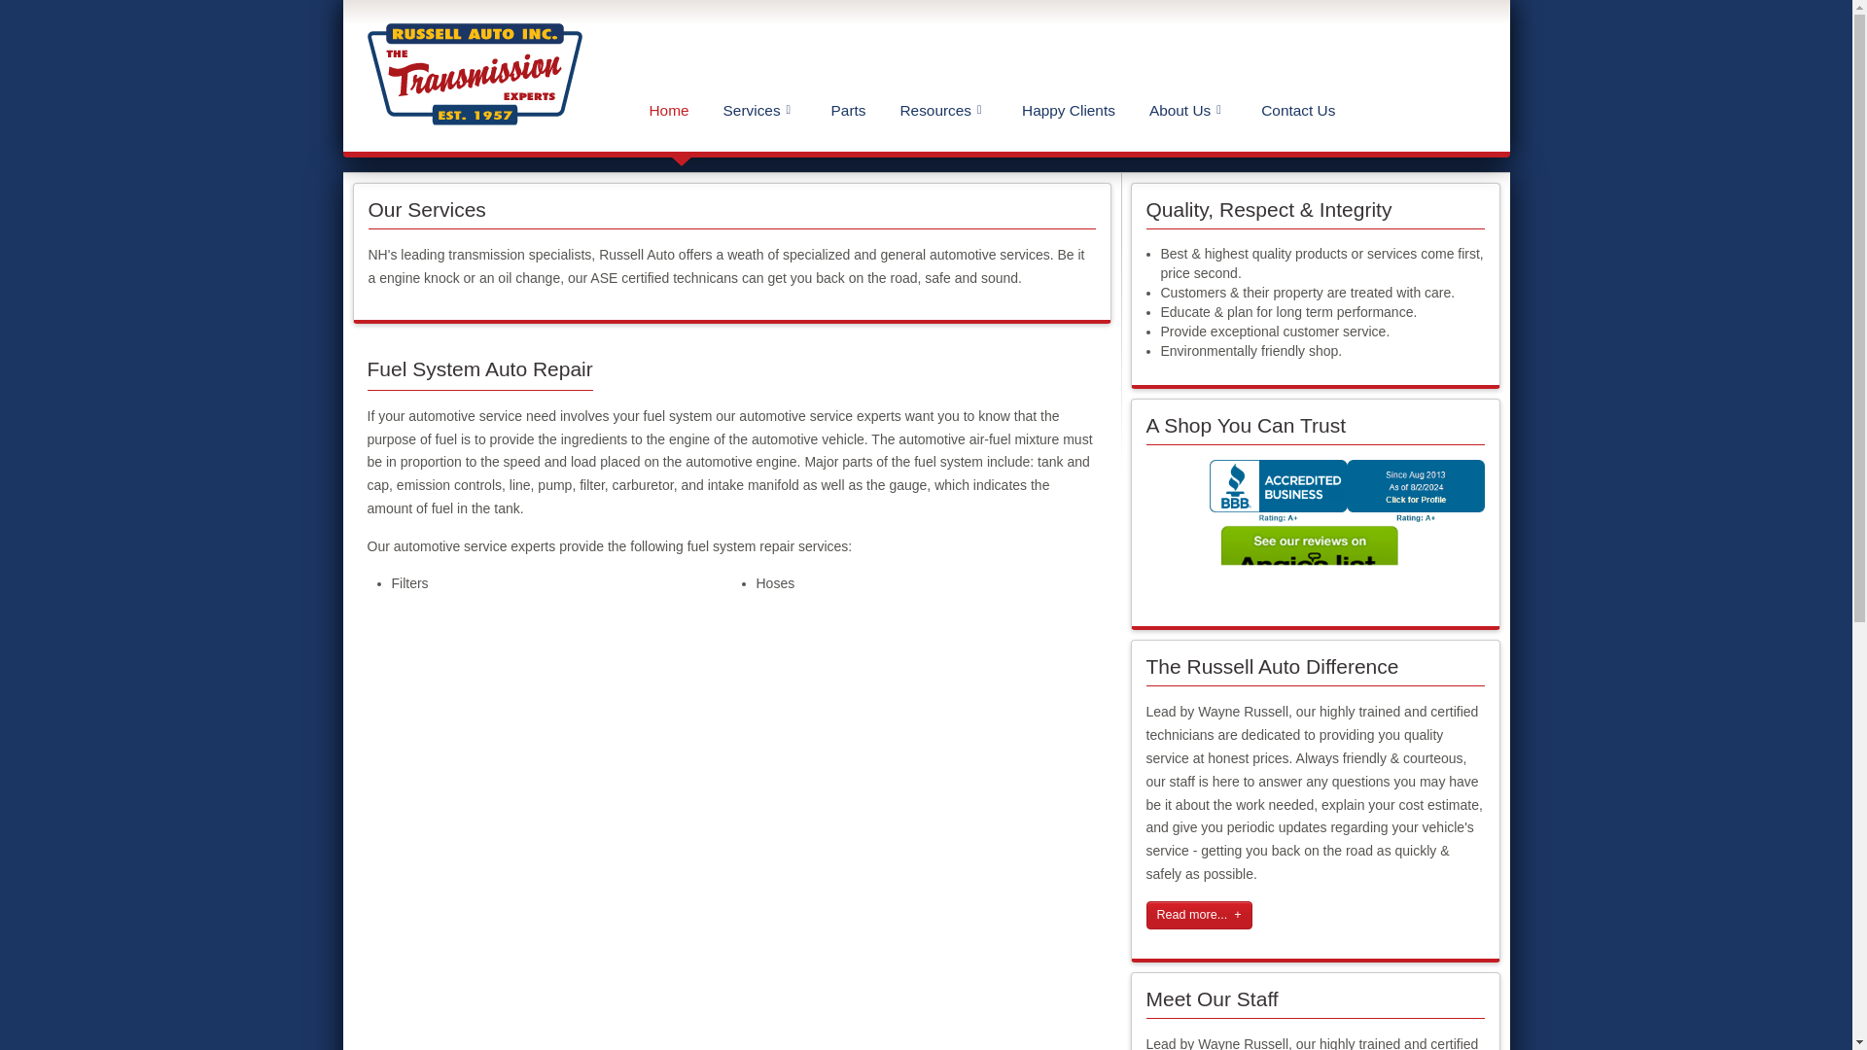 The image size is (1867, 1050). I want to click on Resources, so click(943, 109).